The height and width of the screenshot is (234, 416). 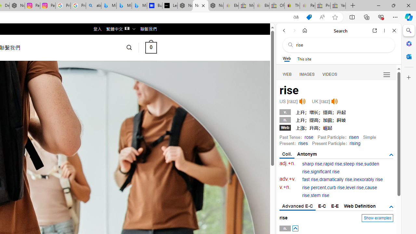 What do you see at coordinates (341, 168) in the screenshot?
I see `sudden rise` at bounding box center [341, 168].